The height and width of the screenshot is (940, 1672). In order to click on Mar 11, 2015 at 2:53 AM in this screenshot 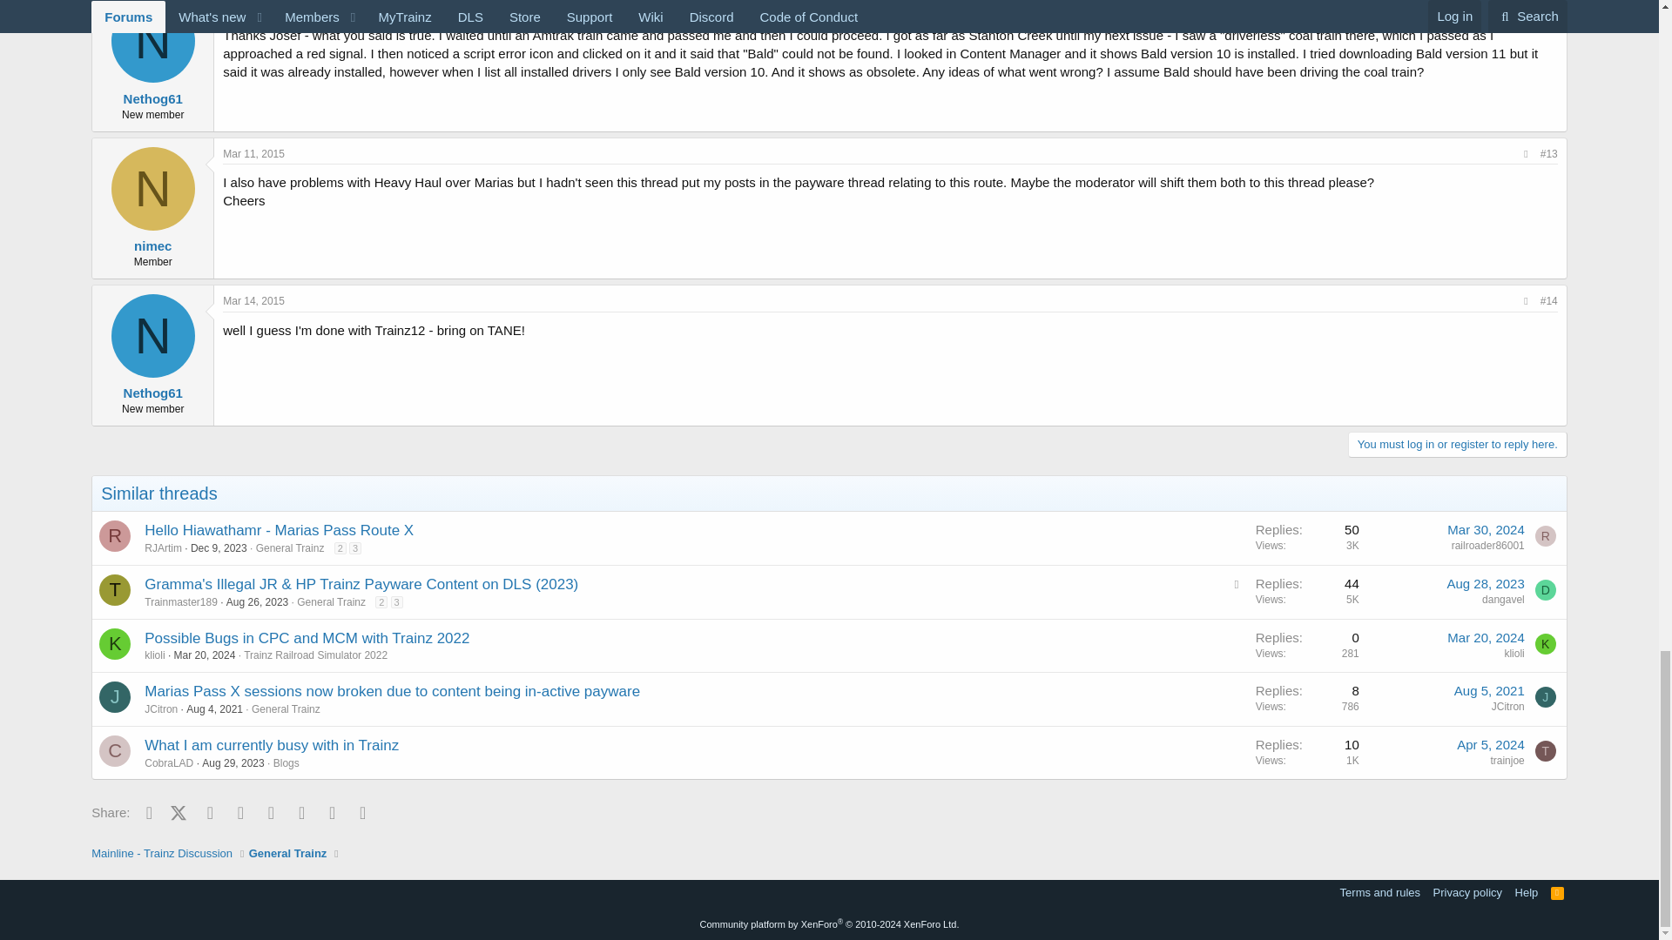, I will do `click(253, 6)`.